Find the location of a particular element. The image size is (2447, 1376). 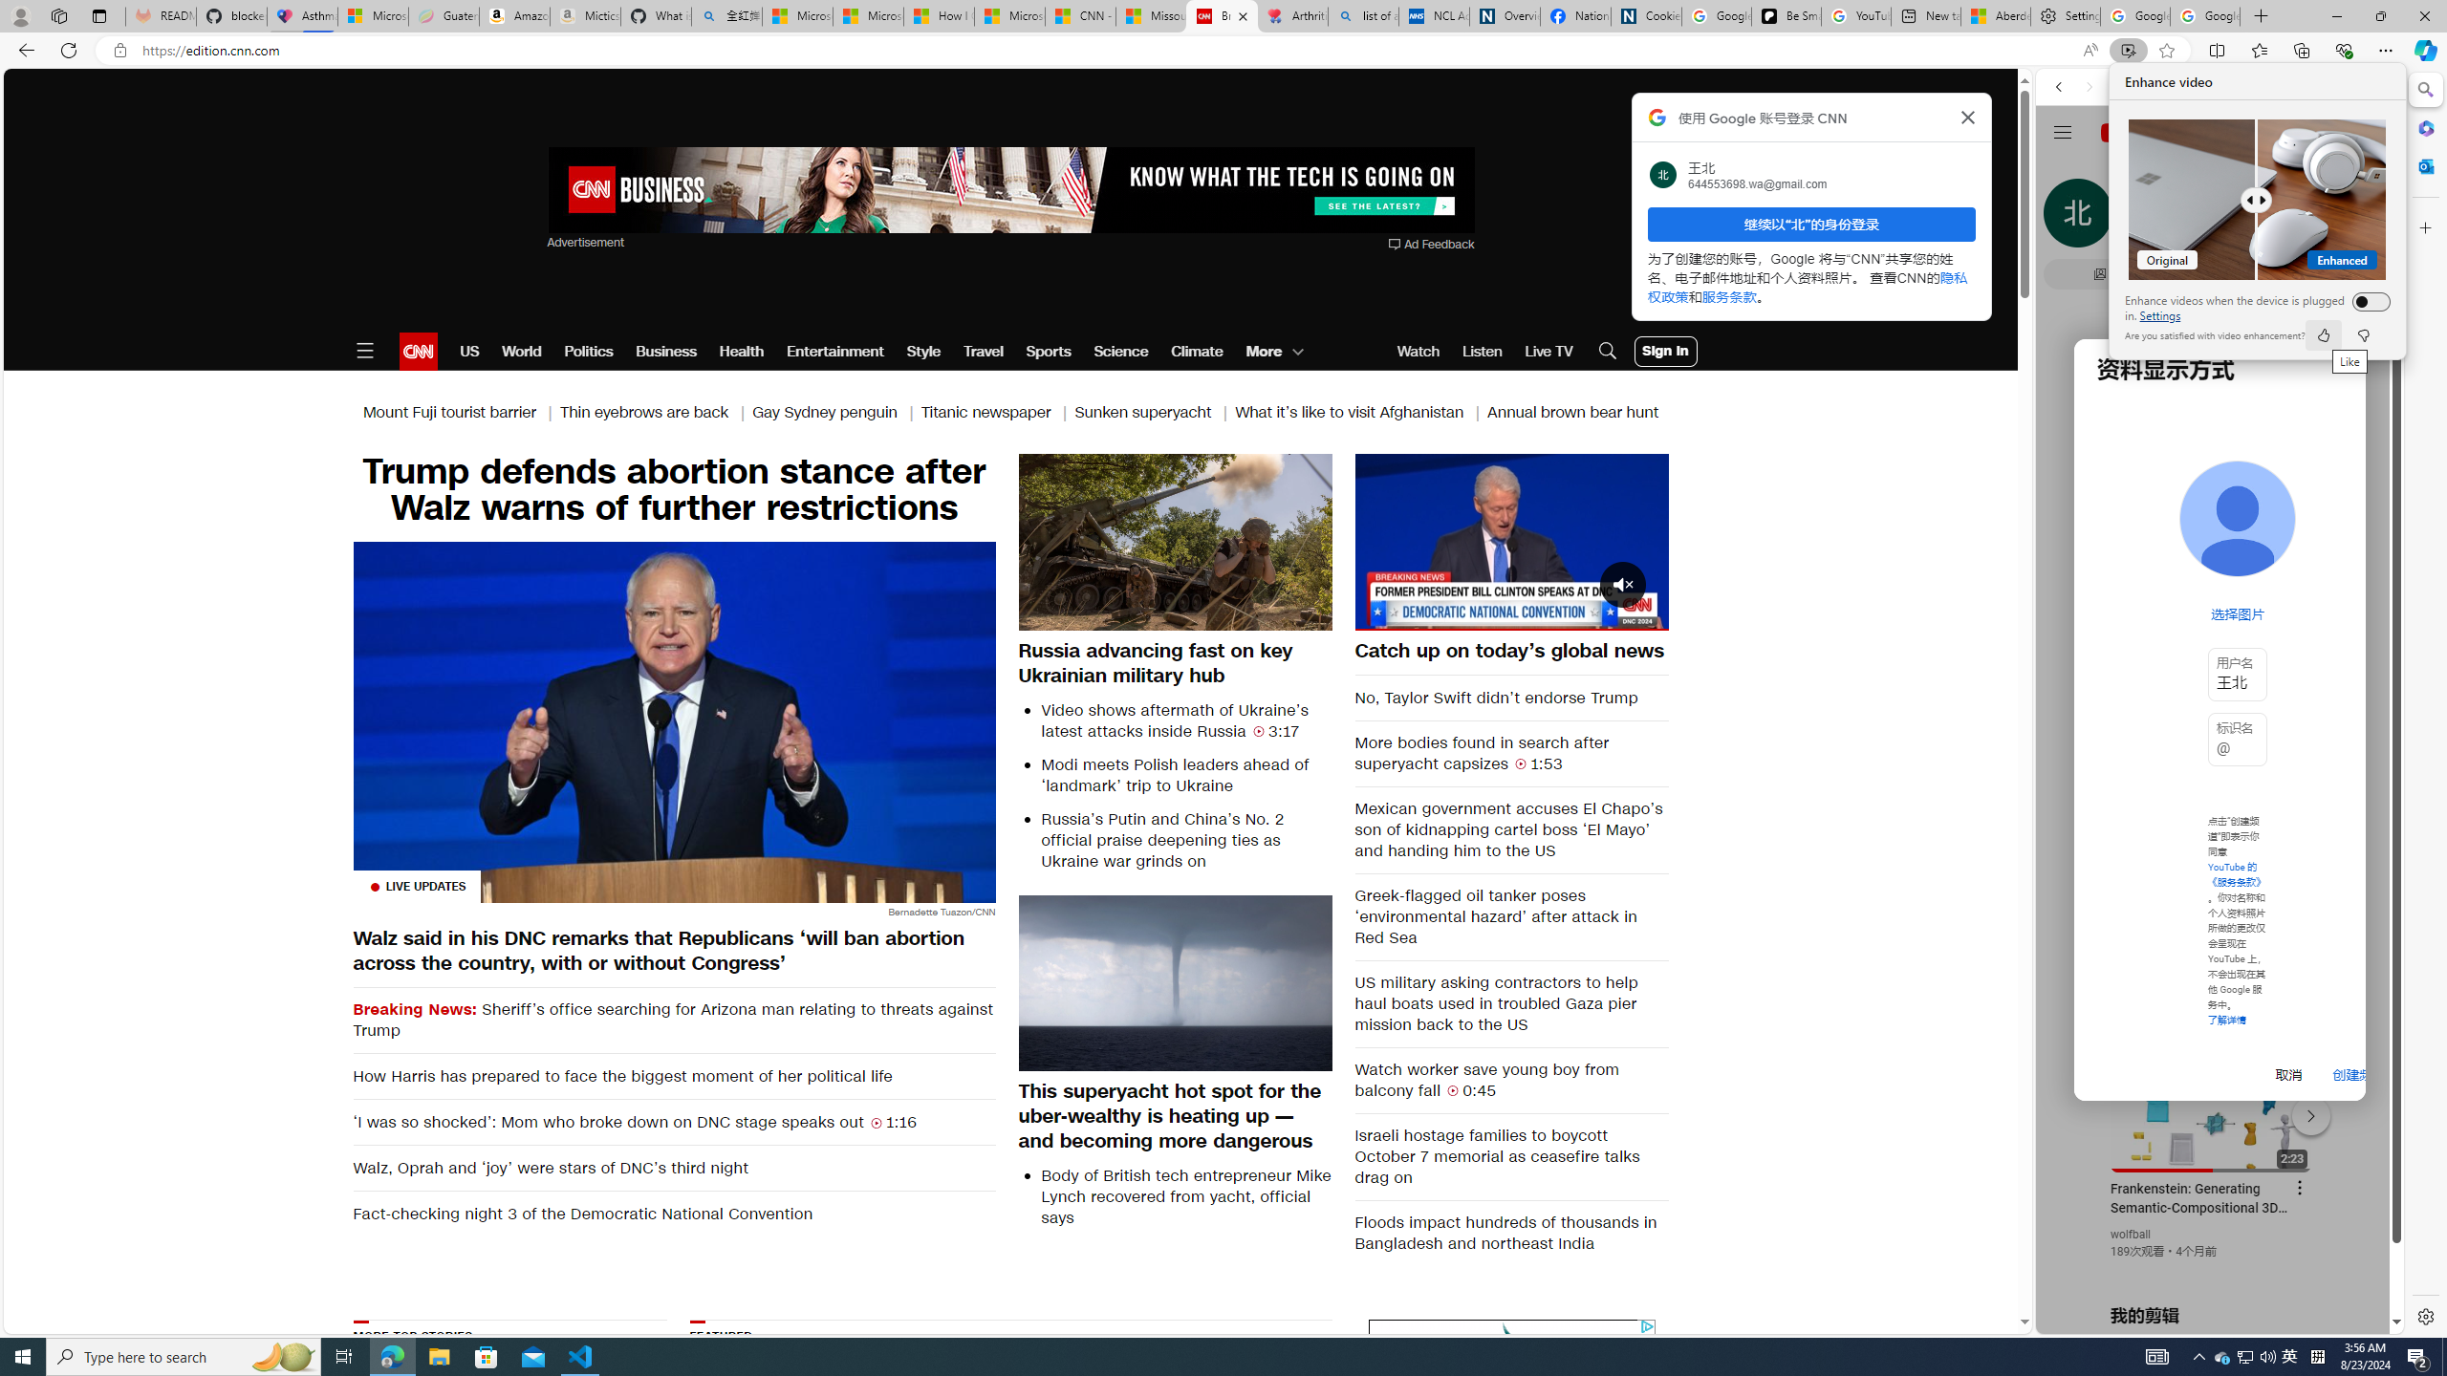

Backward 10 seconds is located at coordinates (1453, 541).